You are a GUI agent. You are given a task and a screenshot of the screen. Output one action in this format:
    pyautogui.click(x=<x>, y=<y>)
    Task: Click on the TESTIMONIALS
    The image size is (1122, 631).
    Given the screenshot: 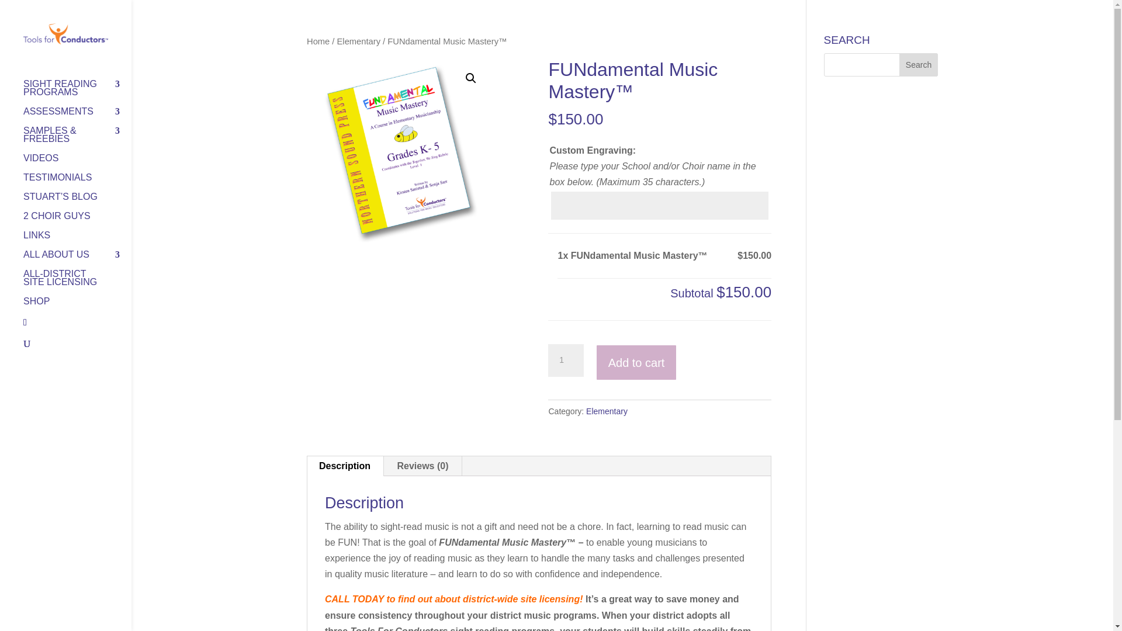 What is the action you would take?
    pyautogui.click(x=77, y=183)
    